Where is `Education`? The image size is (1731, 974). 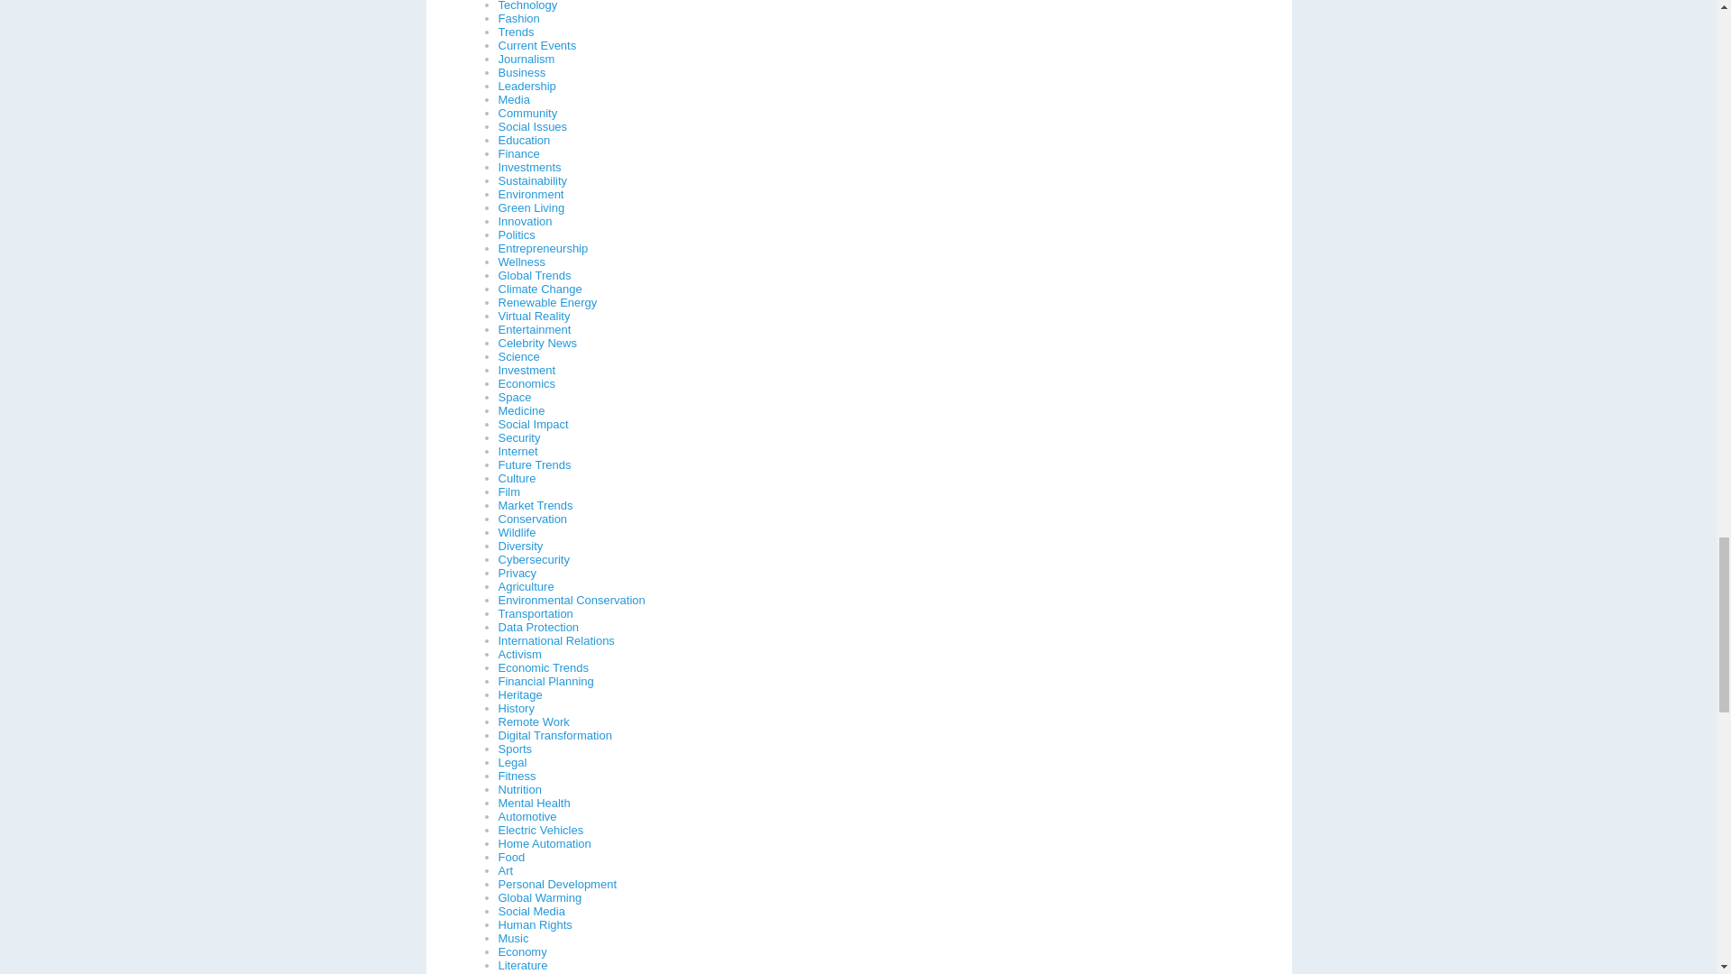
Education is located at coordinates (524, 140).